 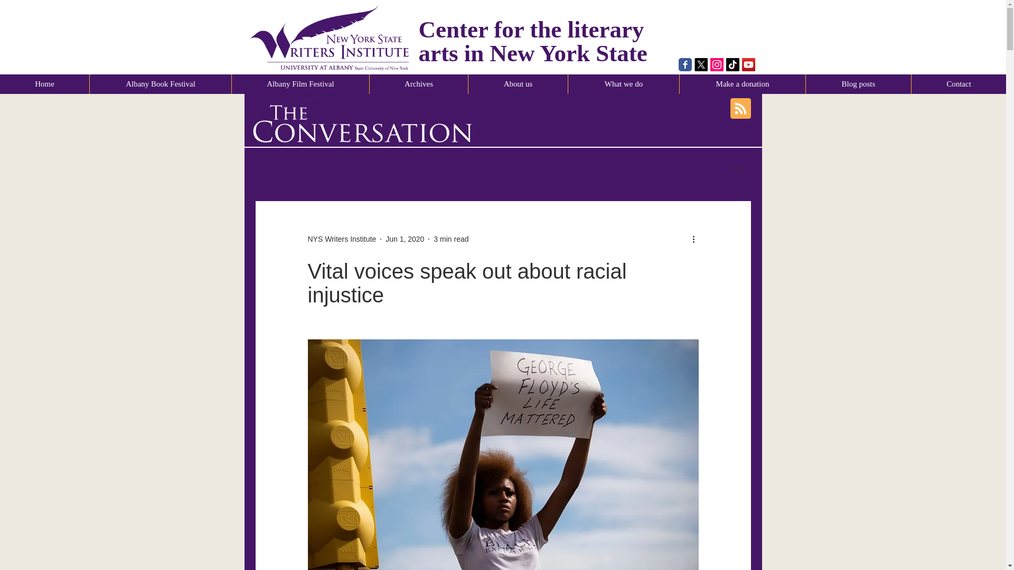 I want to click on Archives, so click(x=418, y=84).